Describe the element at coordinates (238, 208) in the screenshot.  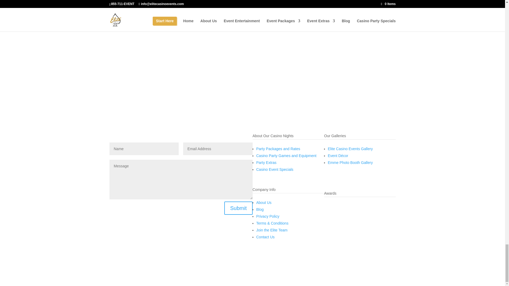
I see `Submit` at that location.